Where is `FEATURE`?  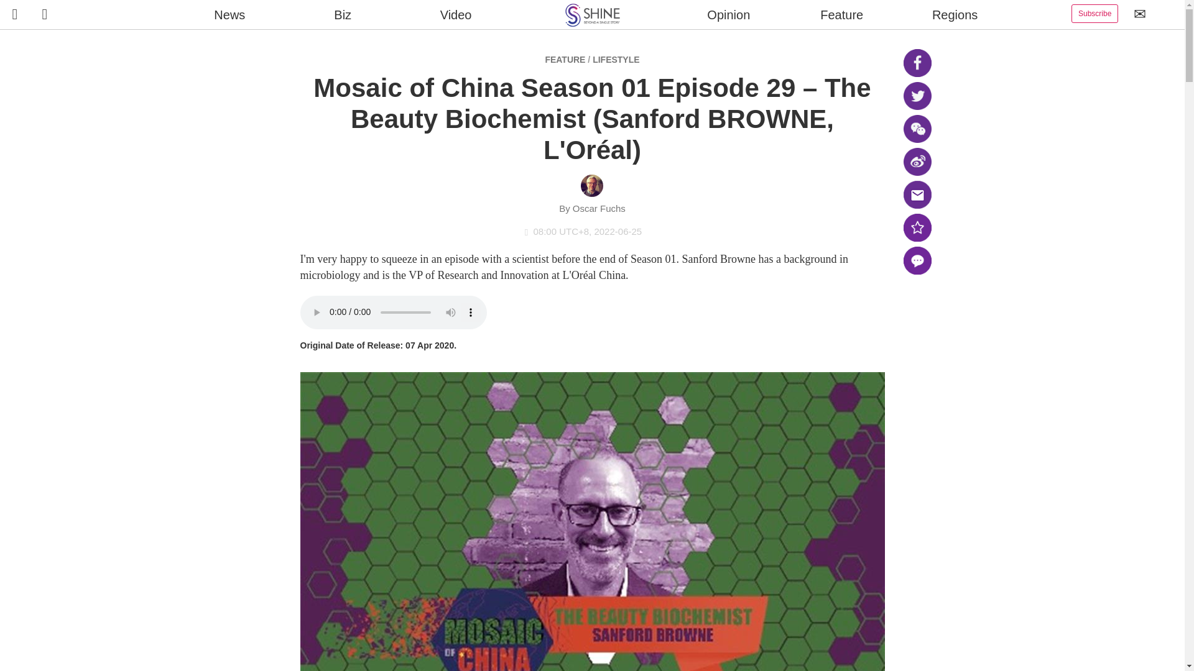 FEATURE is located at coordinates (565, 59).